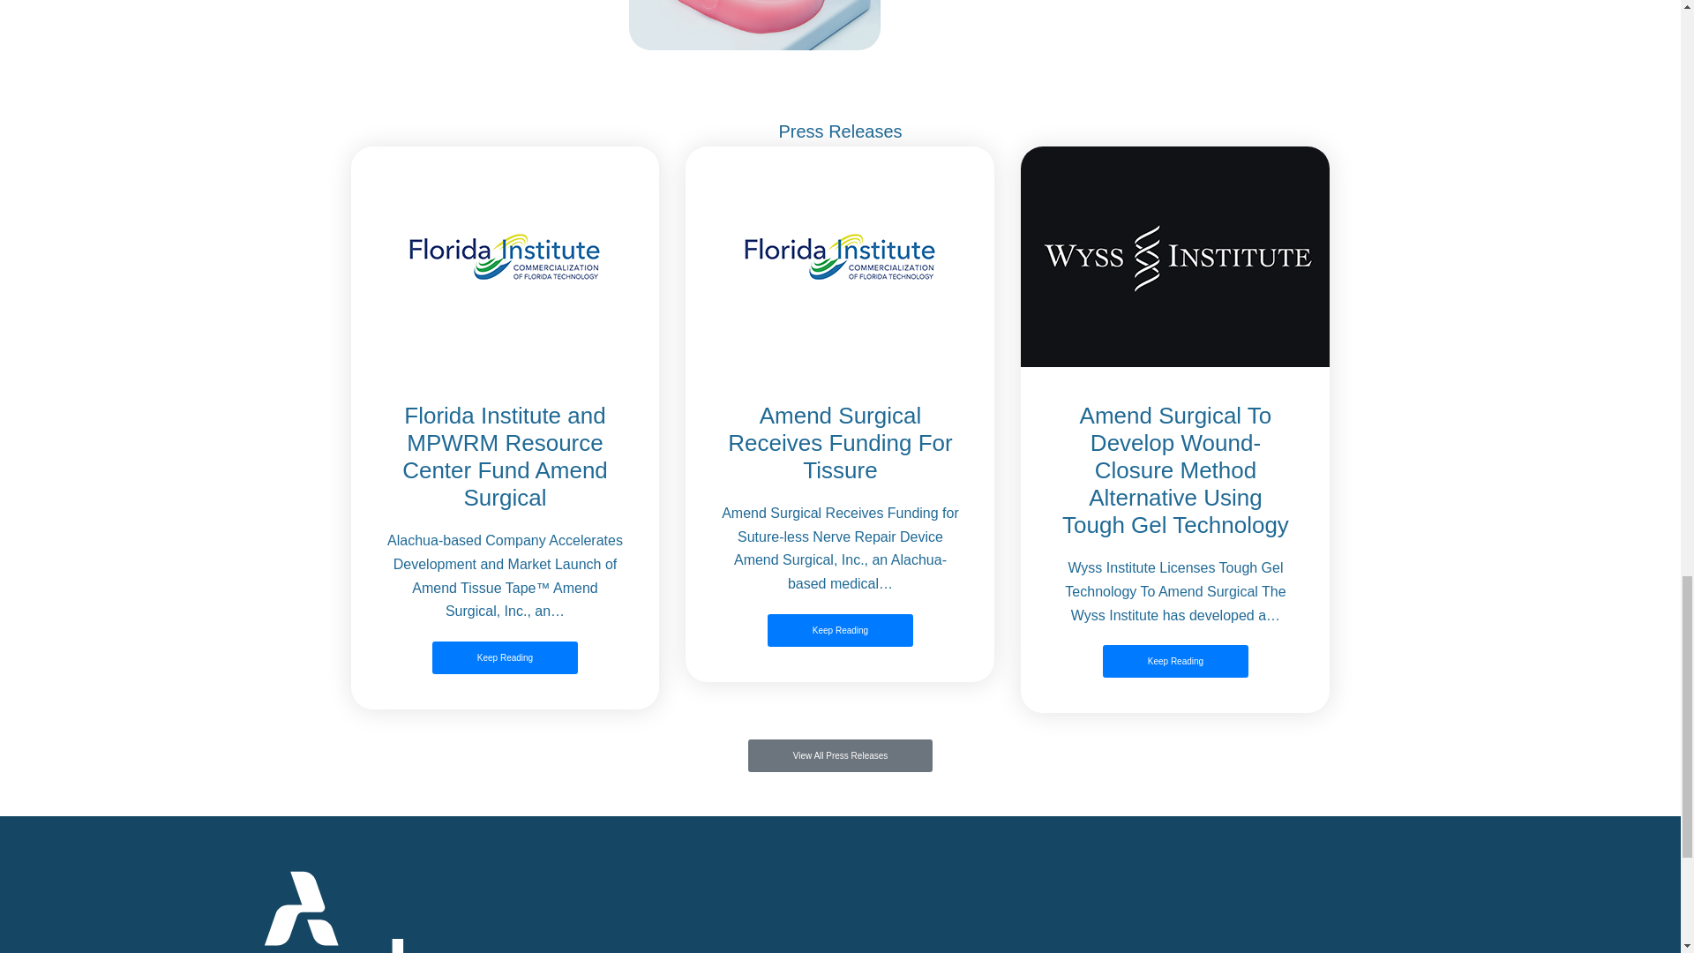 The width and height of the screenshot is (1694, 953). I want to click on Keep Reading, so click(1175, 661).